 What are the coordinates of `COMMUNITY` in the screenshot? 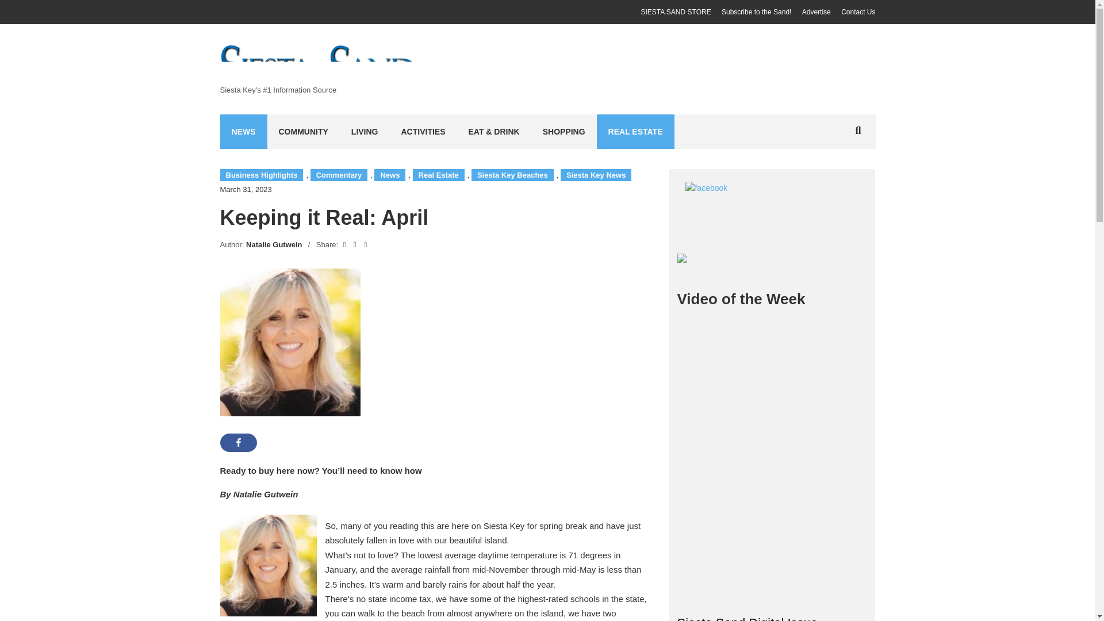 It's located at (302, 131).